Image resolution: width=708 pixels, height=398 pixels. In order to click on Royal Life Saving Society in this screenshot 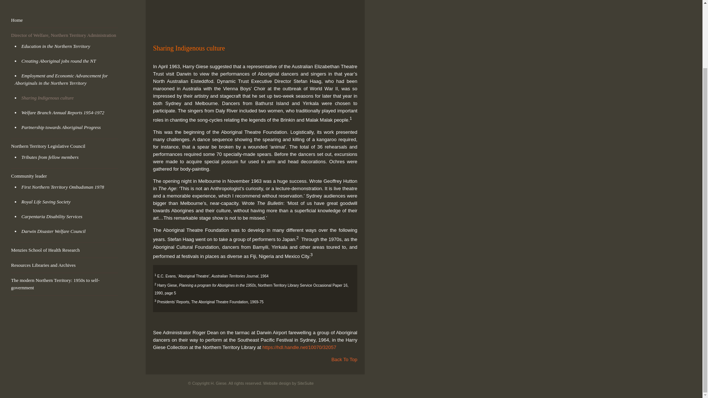, I will do `click(46, 202)`.